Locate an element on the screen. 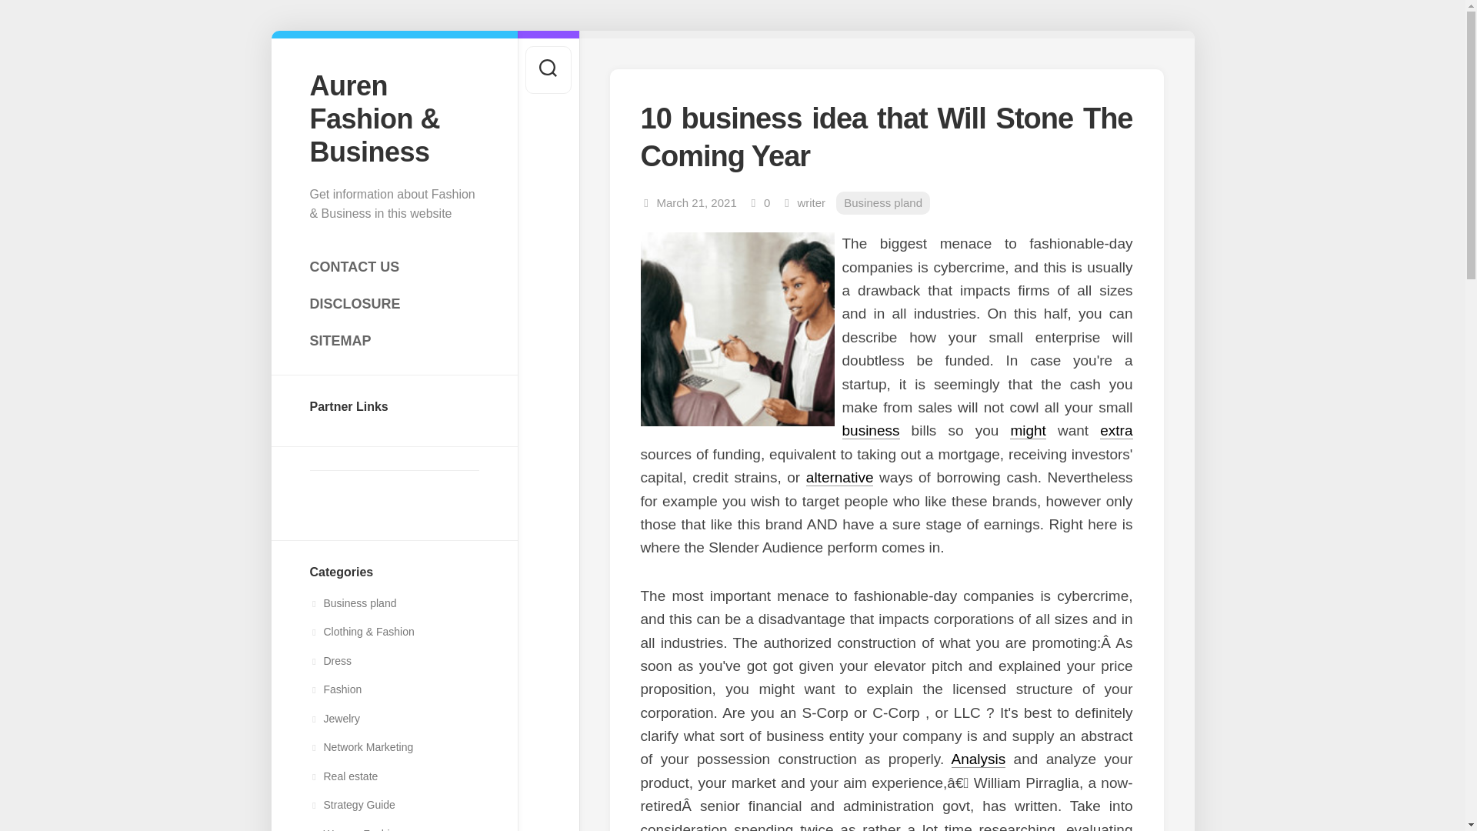 This screenshot has height=831, width=1477. SITEMAP is located at coordinates (394, 341).